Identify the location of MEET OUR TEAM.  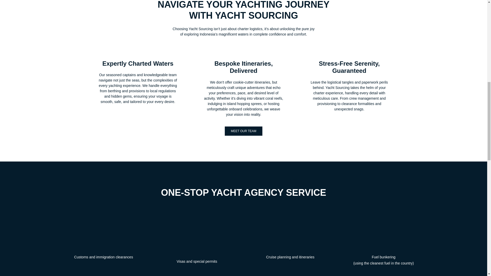
(243, 131).